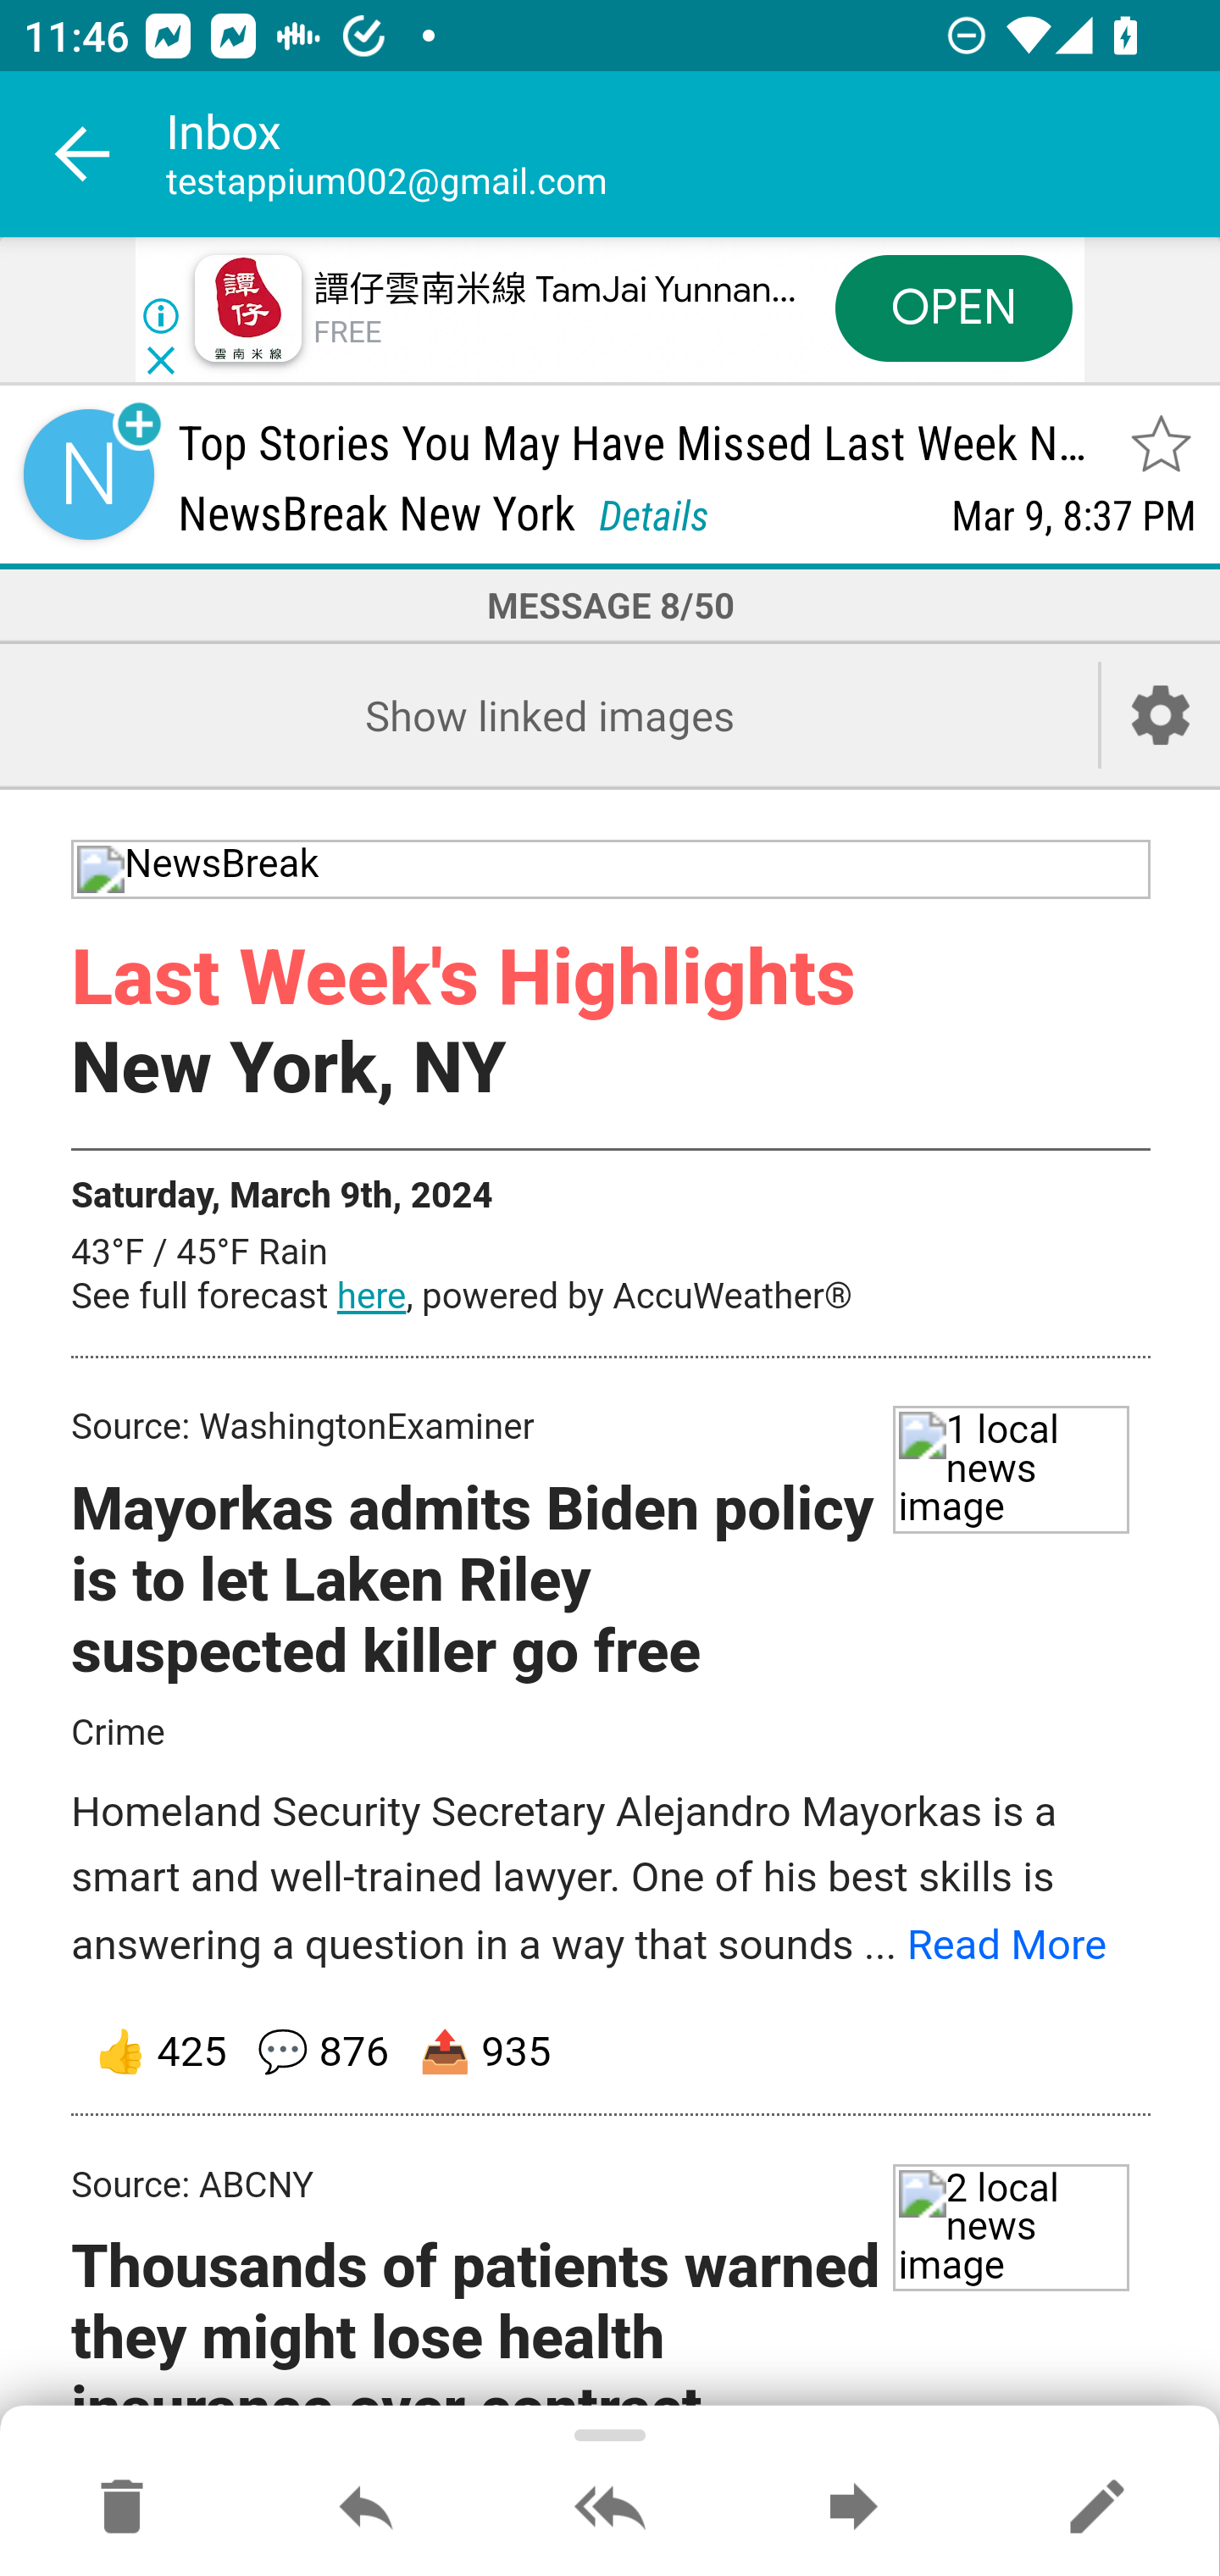 This screenshot has width=1220, height=2576. What do you see at coordinates (88, 475) in the screenshot?
I see `Sender contact button` at bounding box center [88, 475].